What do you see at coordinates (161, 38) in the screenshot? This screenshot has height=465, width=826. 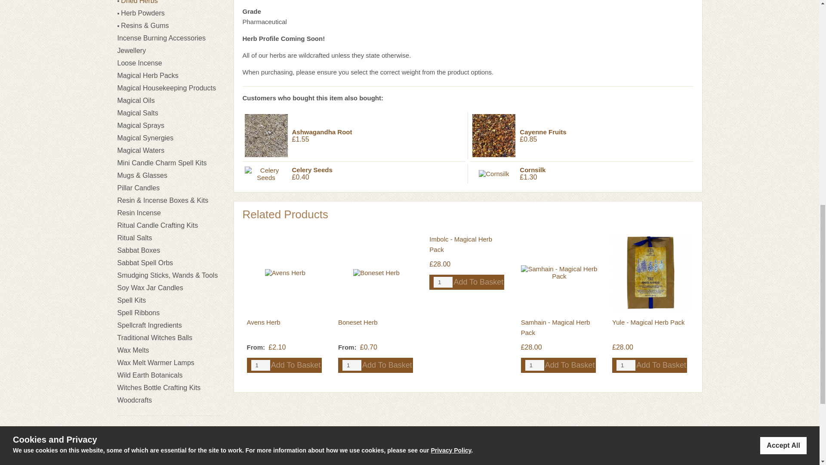 I see `Incense Burning Accessories` at bounding box center [161, 38].